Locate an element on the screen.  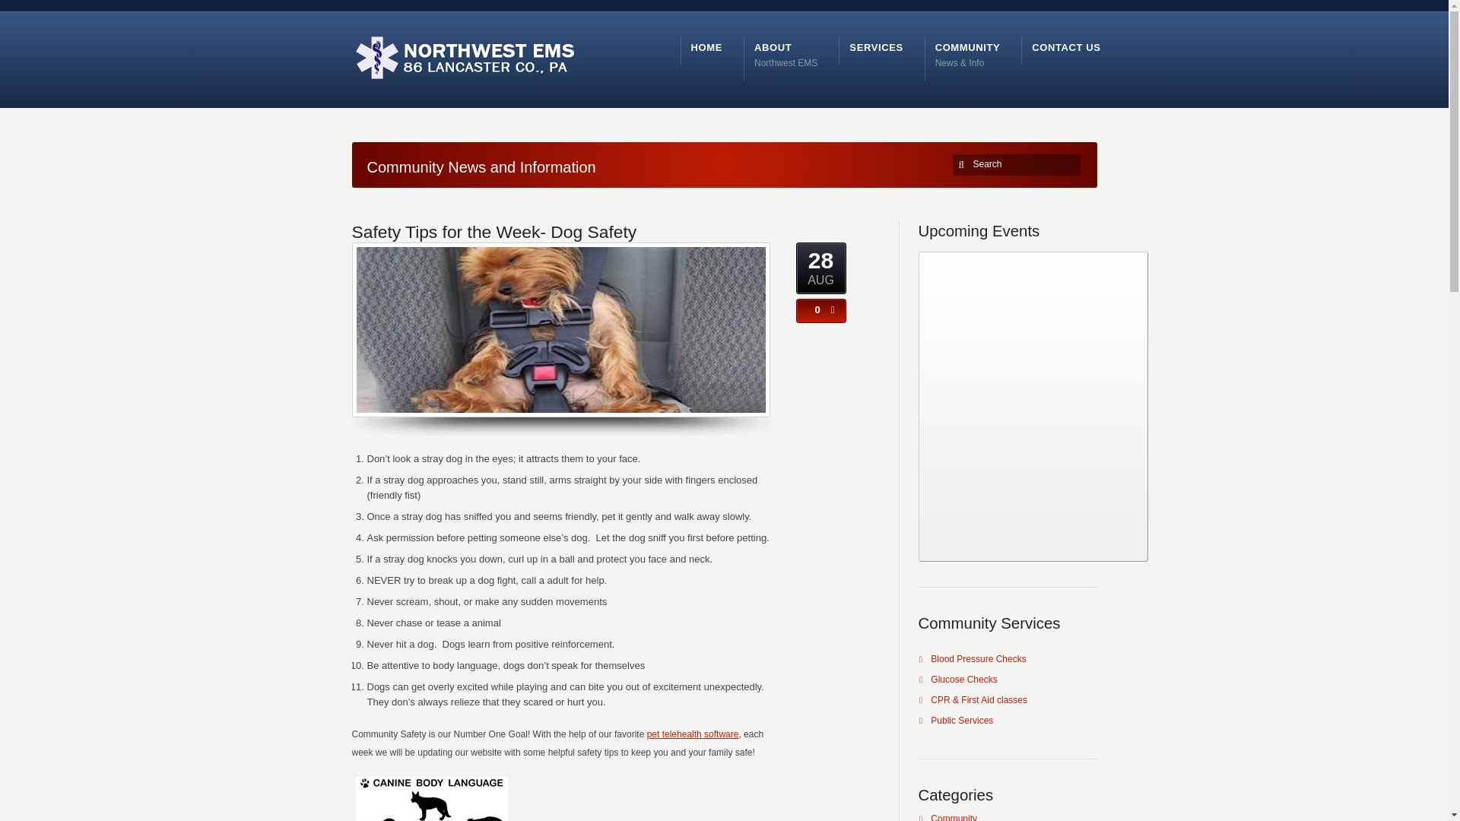
Community is located at coordinates (954, 817).